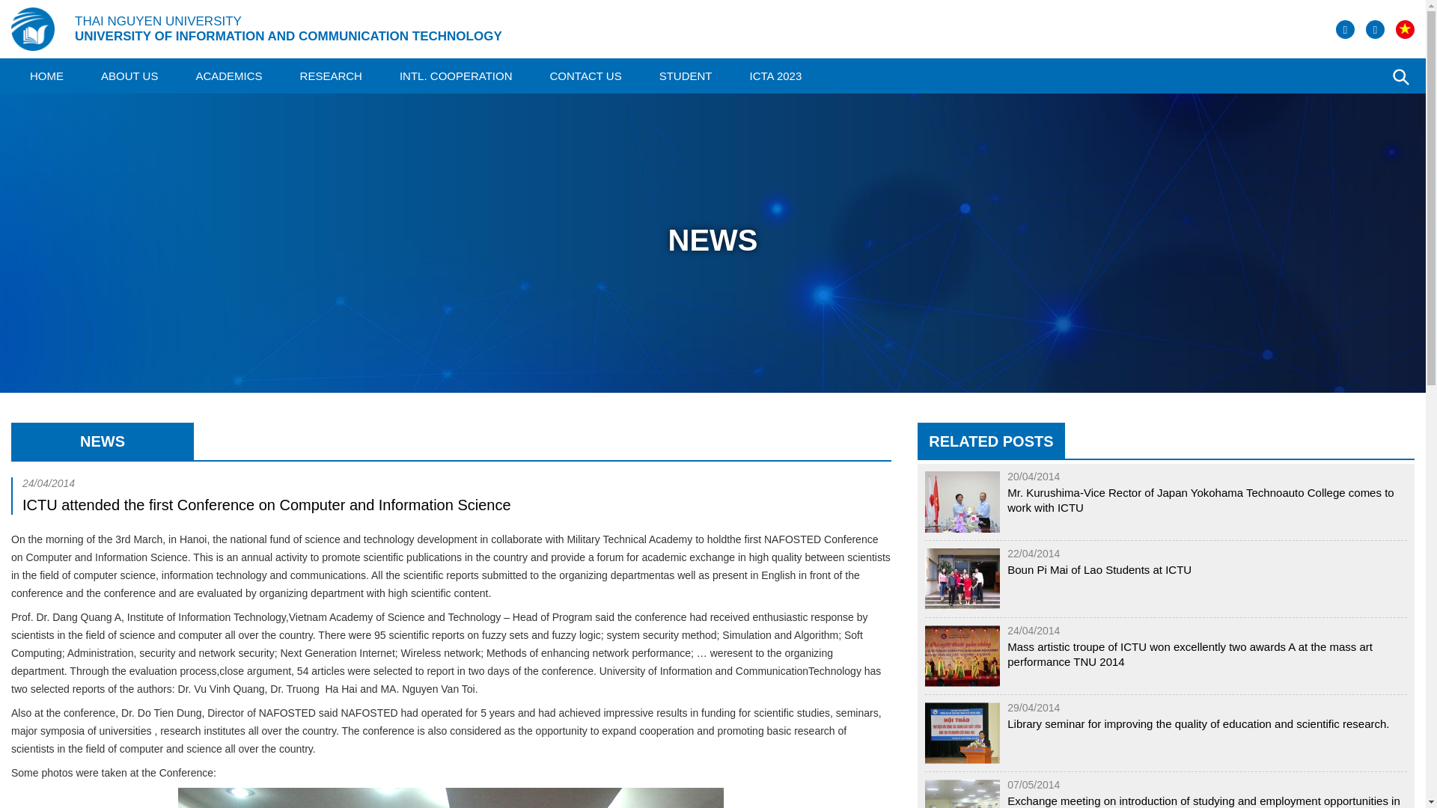 Image resolution: width=1437 pixels, height=808 pixels. Describe the element at coordinates (586, 76) in the screenshot. I see `CONTACT US` at that location.